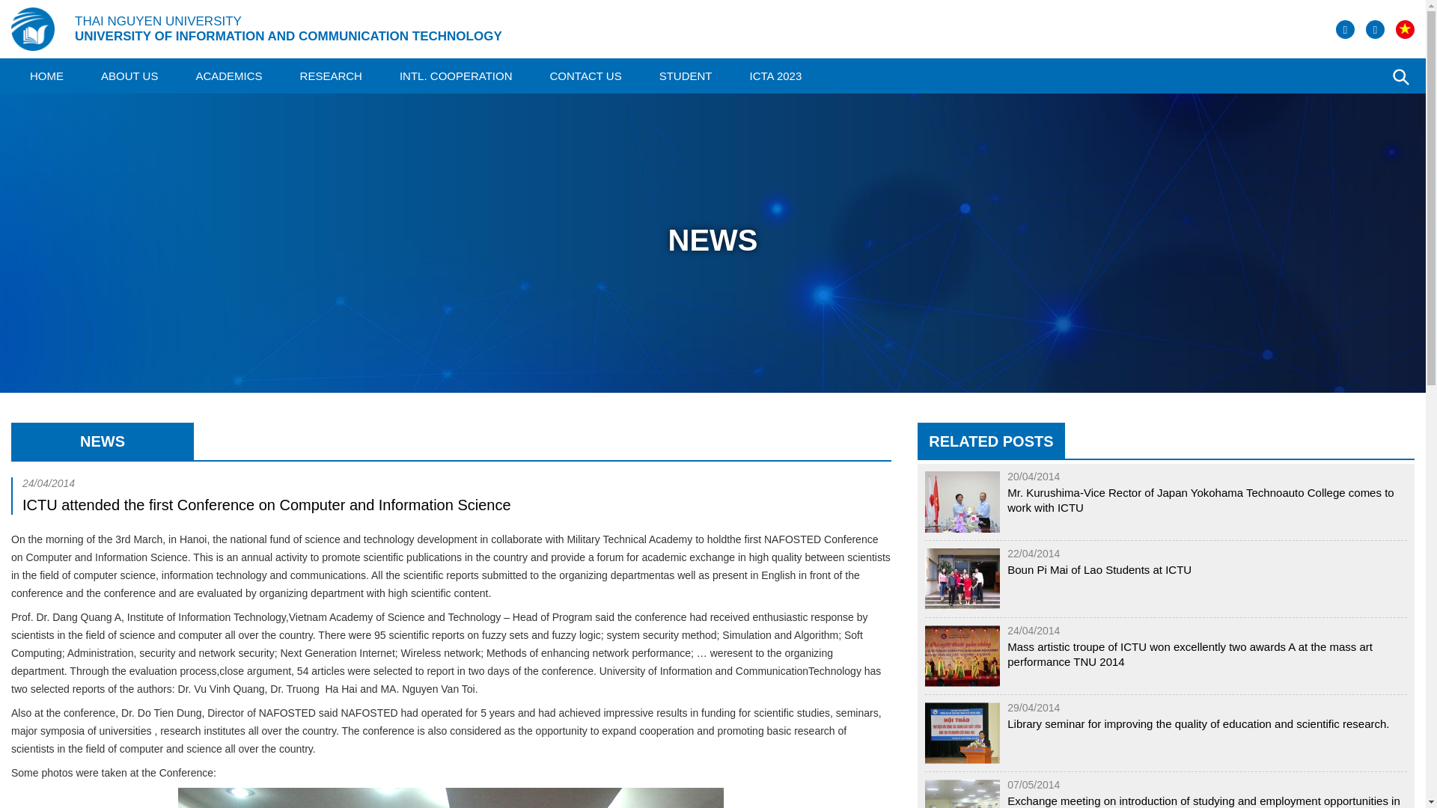 Image resolution: width=1437 pixels, height=808 pixels. Describe the element at coordinates (586, 76) in the screenshot. I see `CONTACT US` at that location.